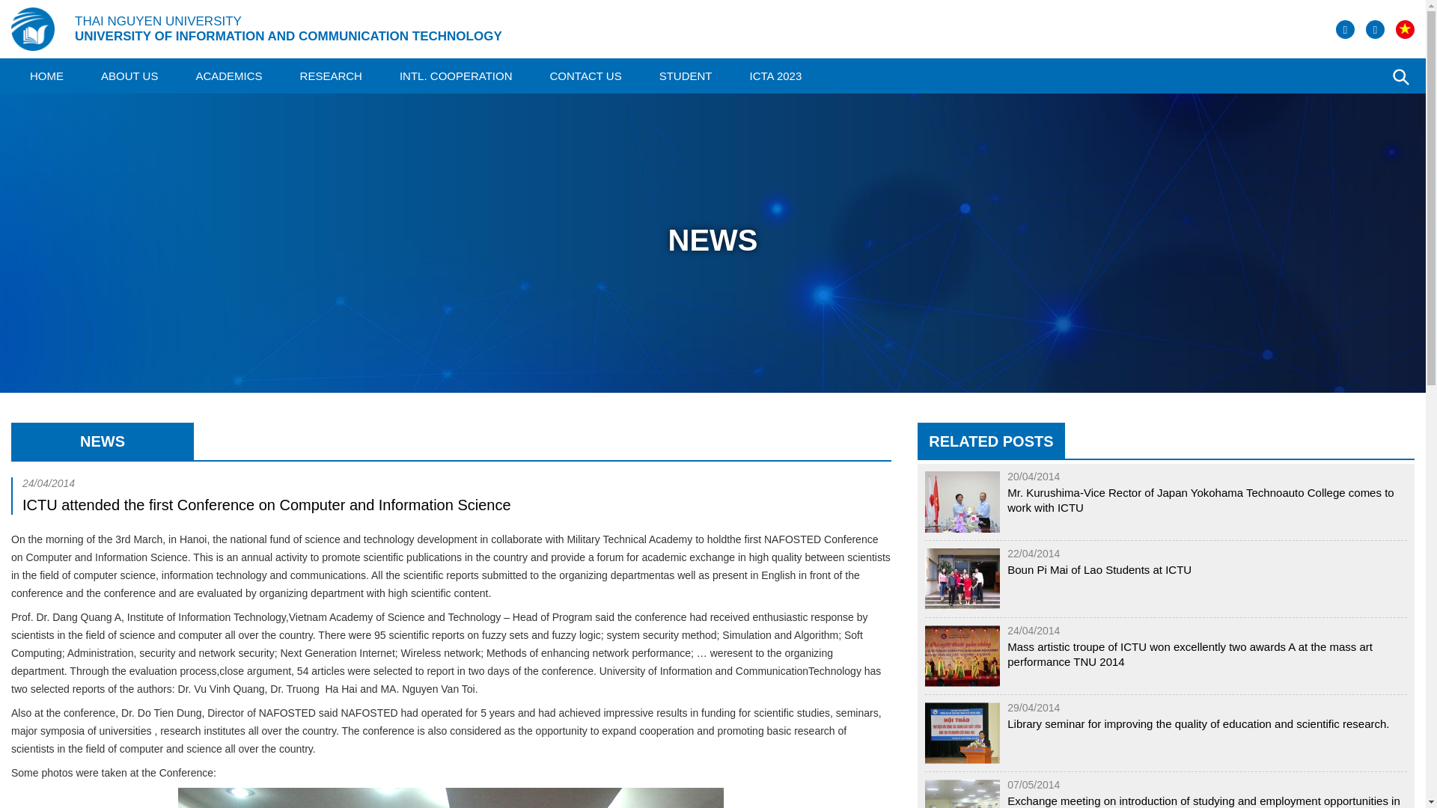 Image resolution: width=1437 pixels, height=808 pixels. Describe the element at coordinates (586, 76) in the screenshot. I see `CONTACT US` at that location.